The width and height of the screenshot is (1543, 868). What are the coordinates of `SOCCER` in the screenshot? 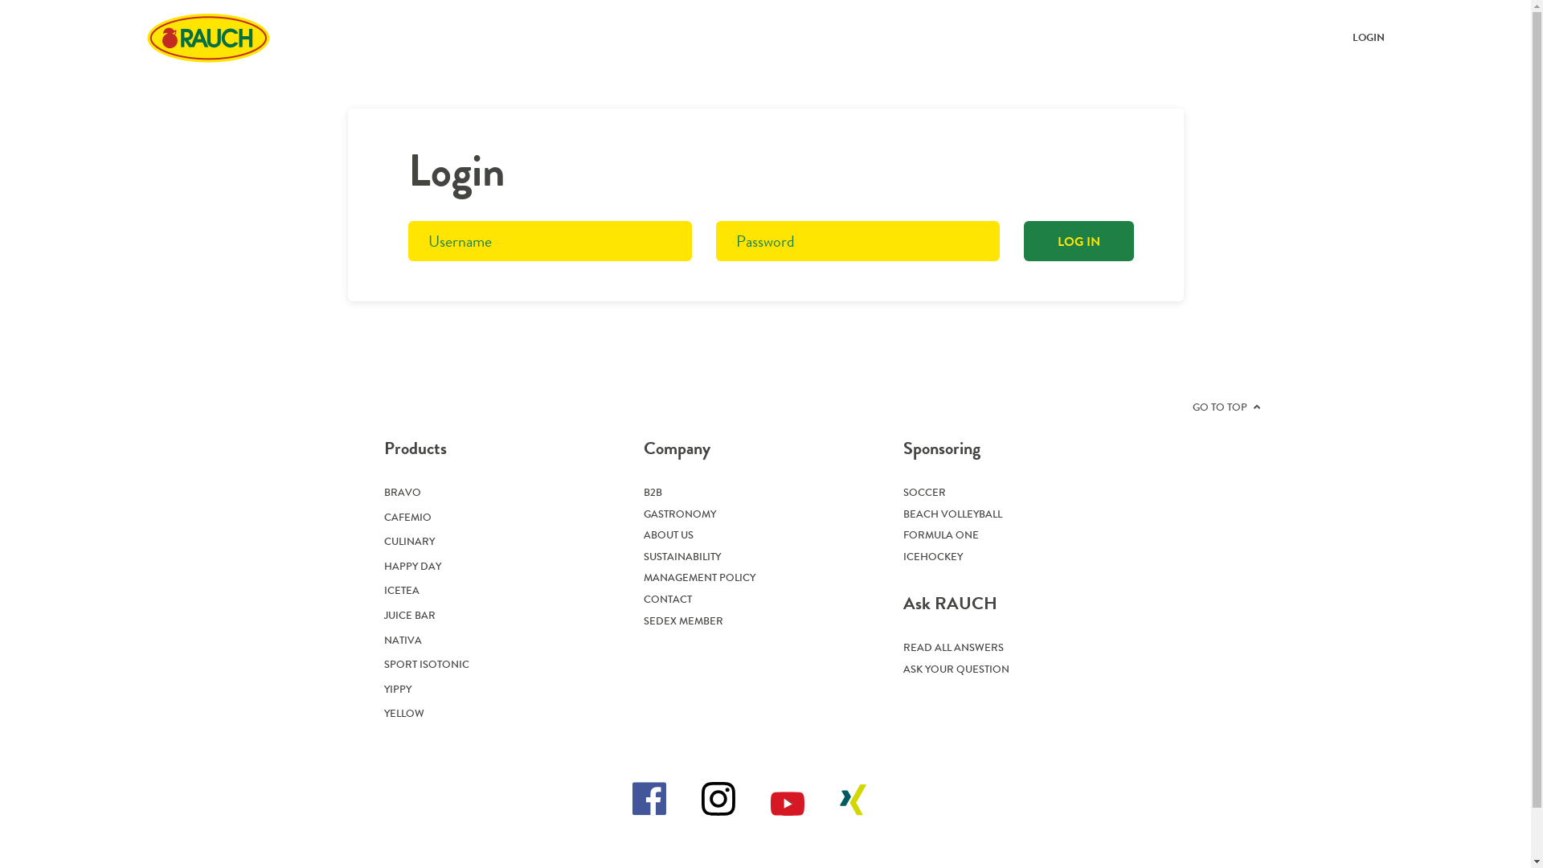 It's located at (924, 492).